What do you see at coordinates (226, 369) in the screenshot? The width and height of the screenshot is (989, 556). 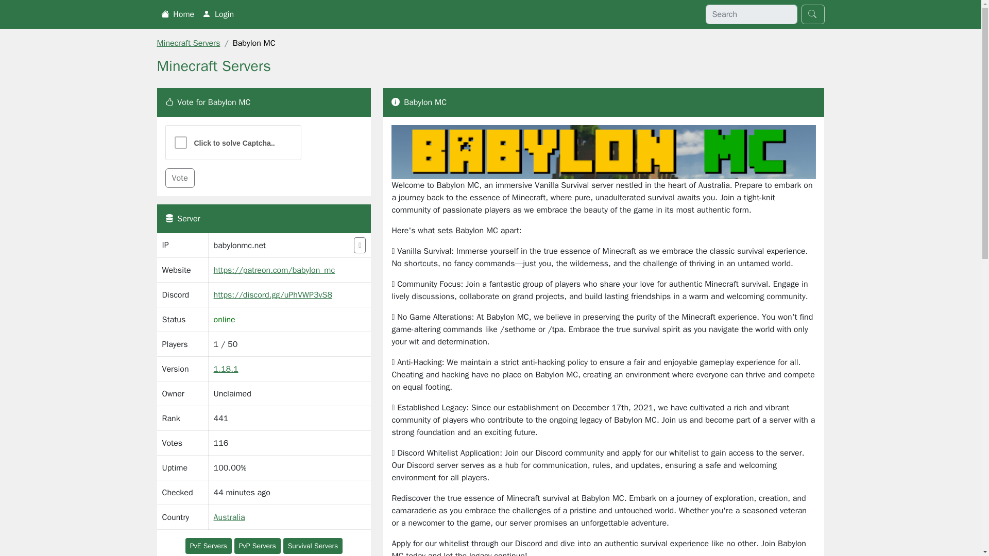 I see `1.18.1` at bounding box center [226, 369].